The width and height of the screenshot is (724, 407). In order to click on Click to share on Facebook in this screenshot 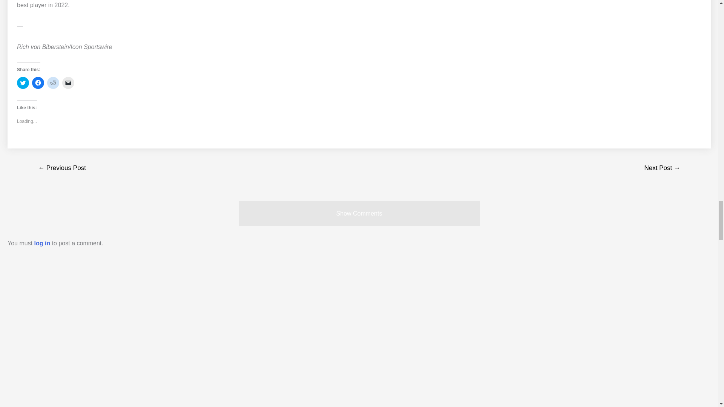, I will do `click(38, 83)`.